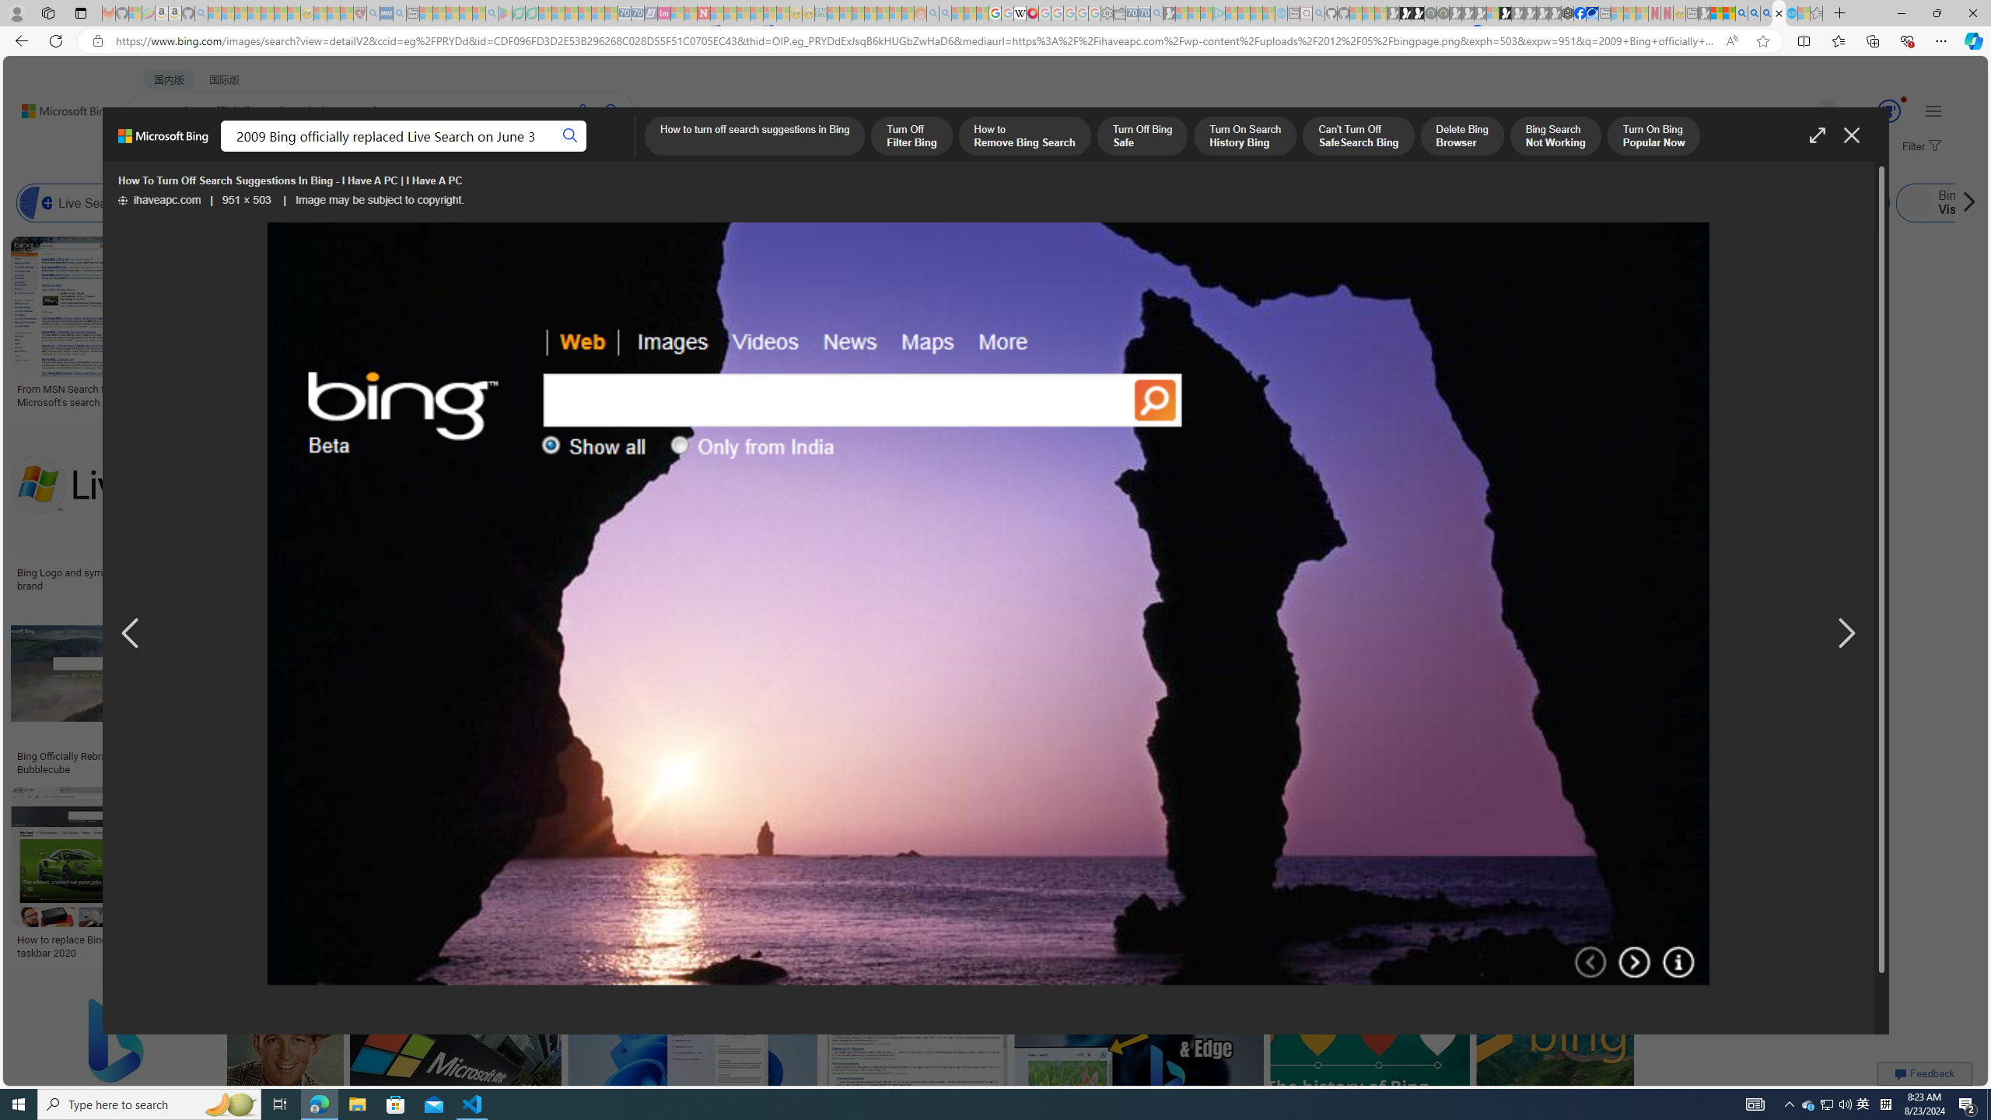 Image resolution: width=1991 pixels, height=1120 pixels. I want to click on Bing Logo, symbol, meaning, history, PNG, brandSave, so click(1537, 324).